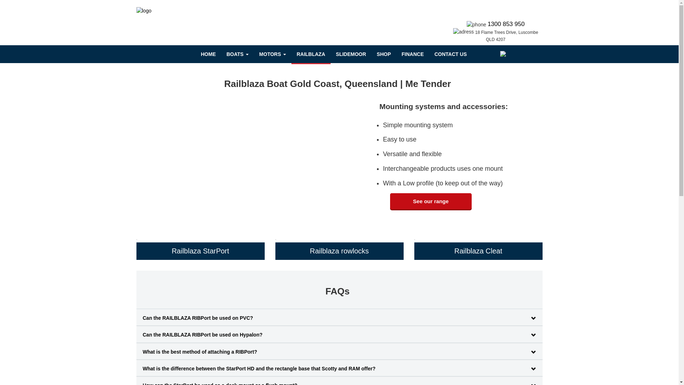  What do you see at coordinates (351, 54) in the screenshot?
I see `SLIDEMOOR` at bounding box center [351, 54].